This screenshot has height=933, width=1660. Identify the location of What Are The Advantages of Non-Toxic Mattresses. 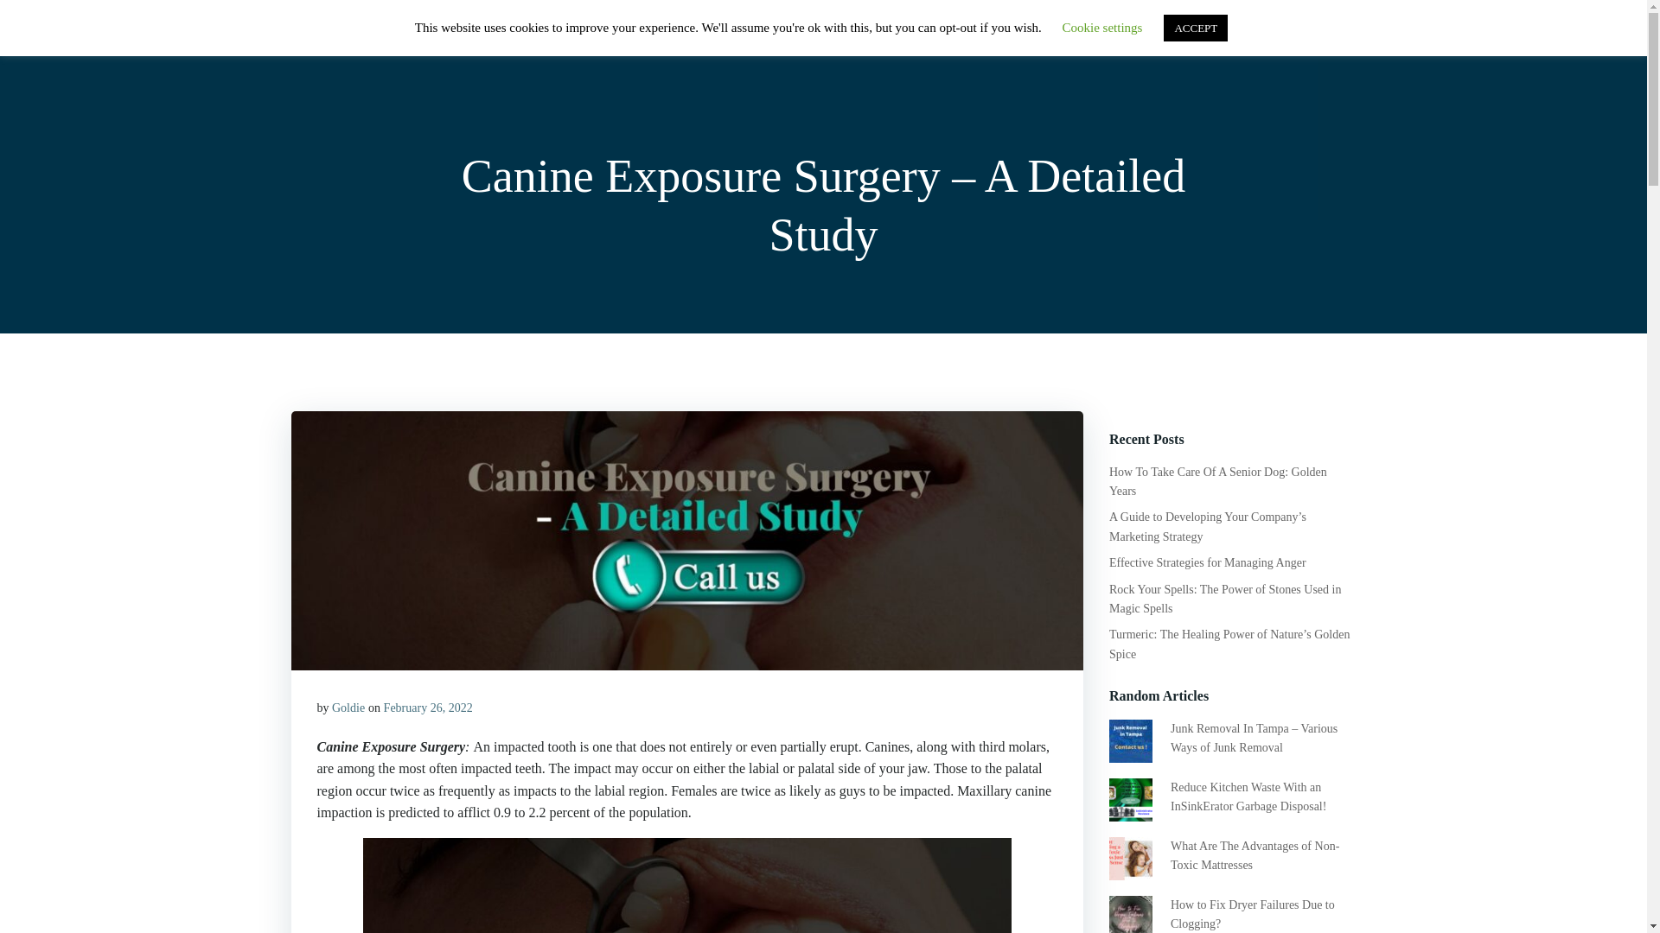
(1255, 855).